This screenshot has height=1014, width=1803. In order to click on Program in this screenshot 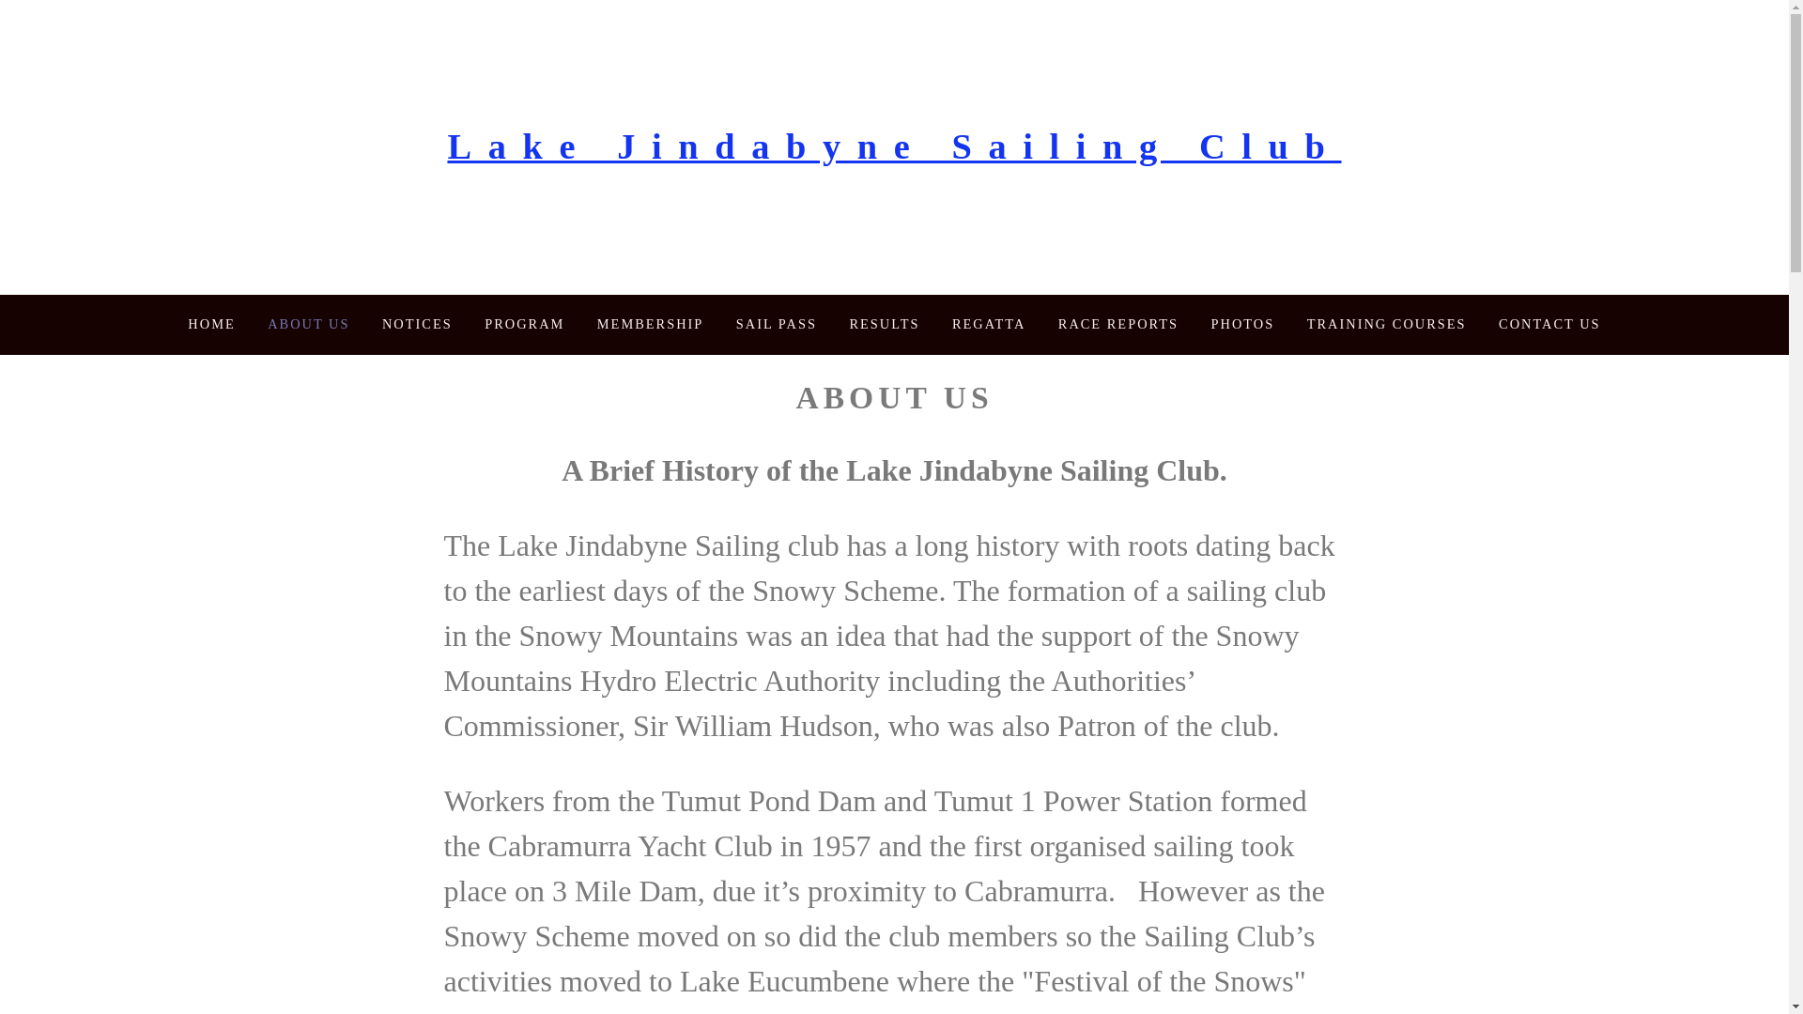, I will do `click(524, 323)`.